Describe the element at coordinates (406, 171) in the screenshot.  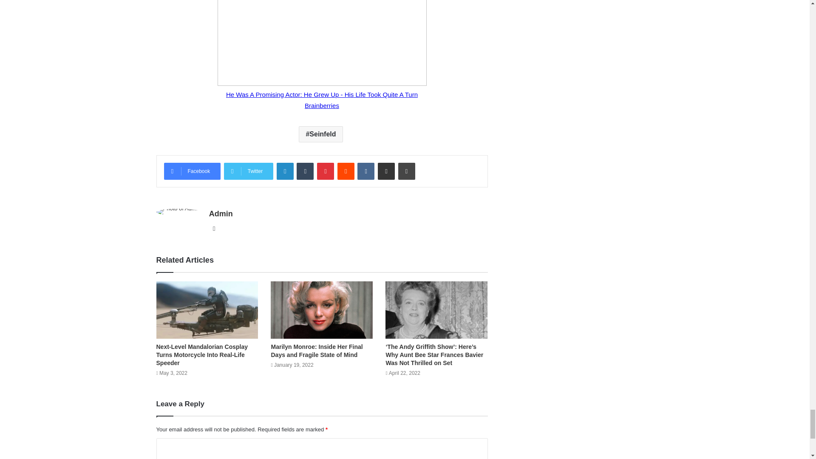
I see `Print` at that location.